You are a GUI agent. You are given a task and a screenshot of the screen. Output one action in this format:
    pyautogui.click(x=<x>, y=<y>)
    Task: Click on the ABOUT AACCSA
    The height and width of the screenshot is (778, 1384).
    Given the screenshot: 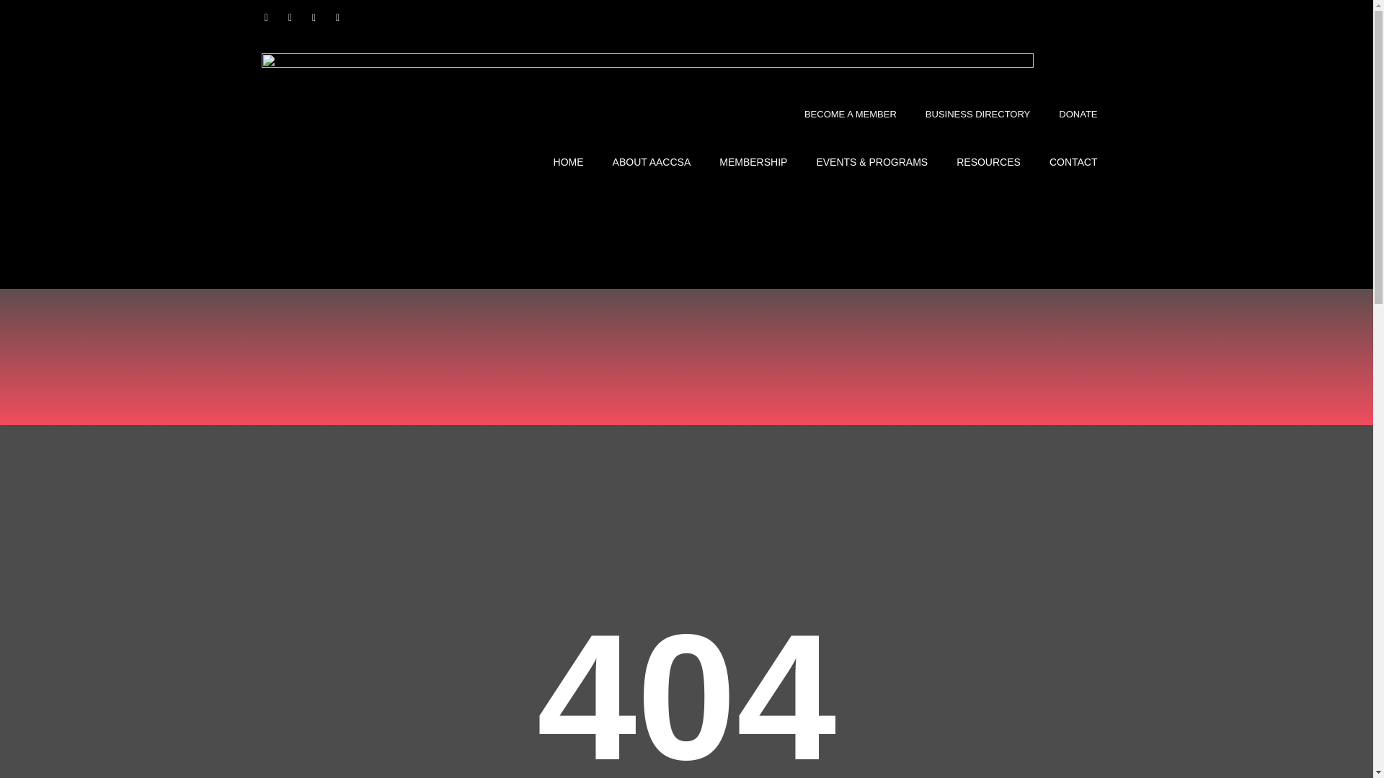 What is the action you would take?
    pyautogui.click(x=652, y=161)
    